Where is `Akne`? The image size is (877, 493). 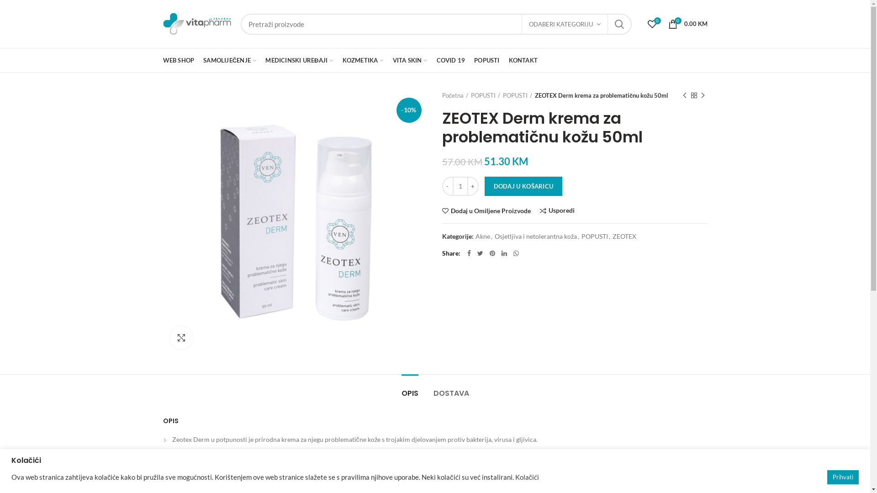
Akne is located at coordinates (482, 236).